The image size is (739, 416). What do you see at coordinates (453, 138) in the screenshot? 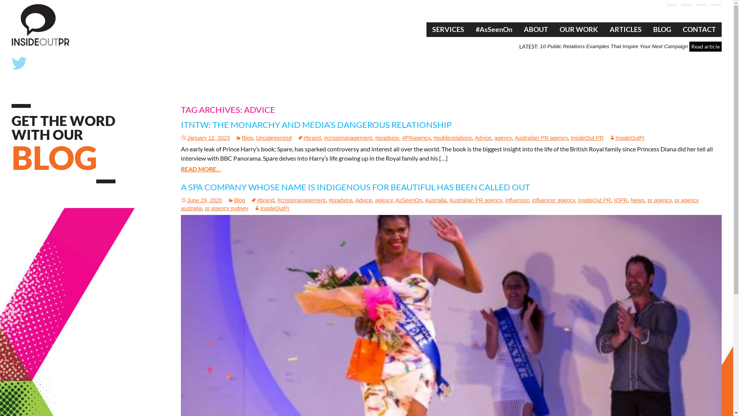
I see `#publicrelations` at bounding box center [453, 138].